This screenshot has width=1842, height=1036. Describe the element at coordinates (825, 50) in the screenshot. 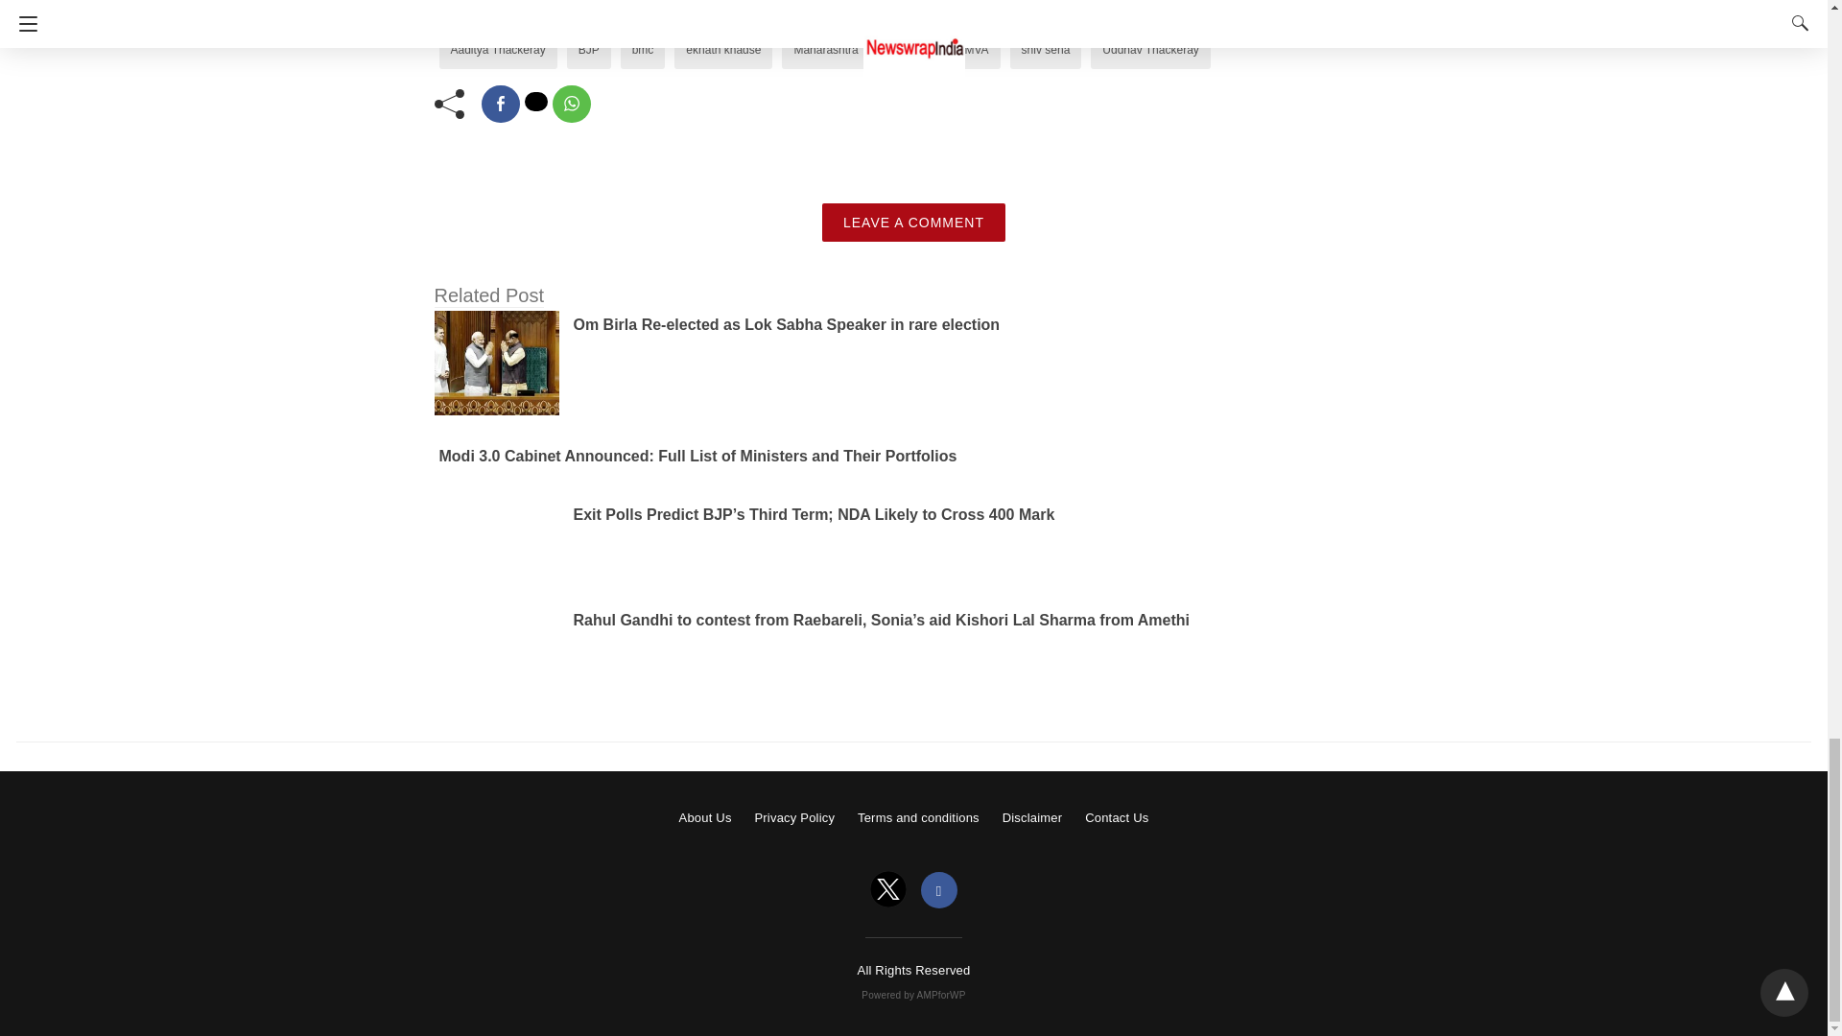

I see `Maharashtra` at that location.